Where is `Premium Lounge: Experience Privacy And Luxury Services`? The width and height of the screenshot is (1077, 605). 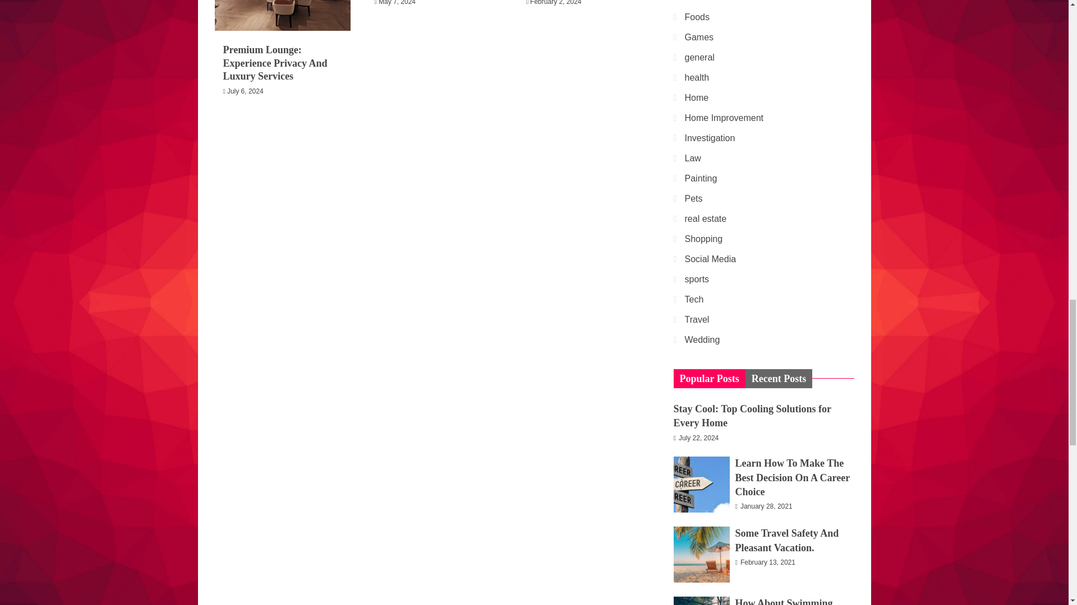 Premium Lounge: Experience Privacy And Luxury Services is located at coordinates (275, 63).